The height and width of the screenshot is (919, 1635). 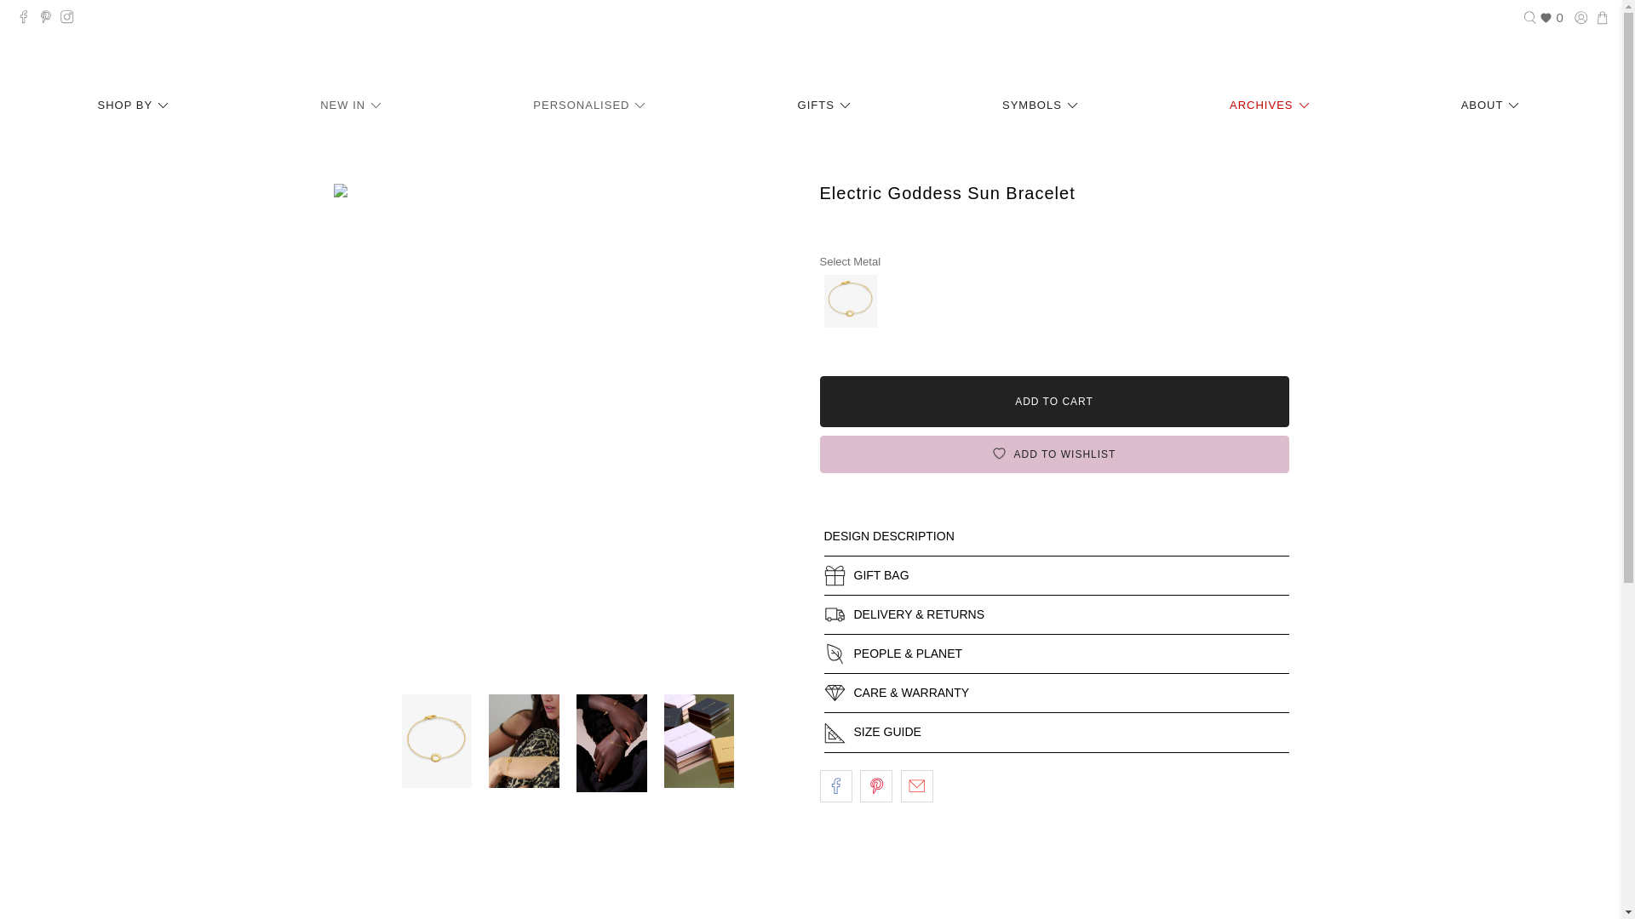 What do you see at coordinates (916, 786) in the screenshot?
I see `Email this to a friend` at bounding box center [916, 786].